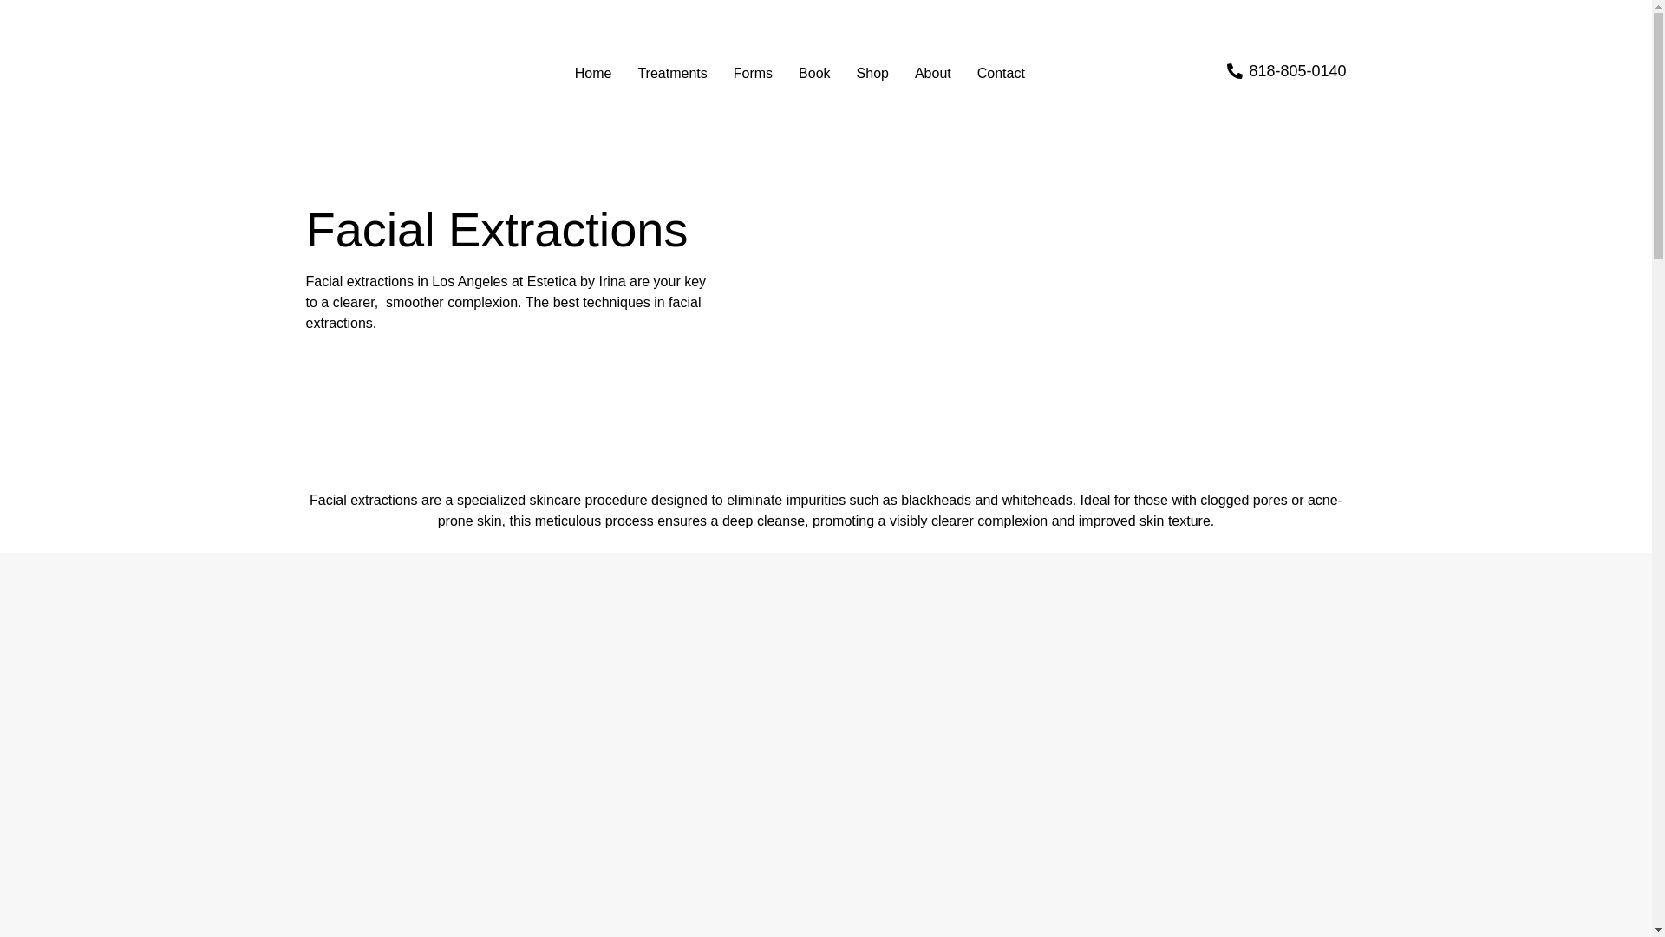  What do you see at coordinates (872, 73) in the screenshot?
I see `Shop` at bounding box center [872, 73].